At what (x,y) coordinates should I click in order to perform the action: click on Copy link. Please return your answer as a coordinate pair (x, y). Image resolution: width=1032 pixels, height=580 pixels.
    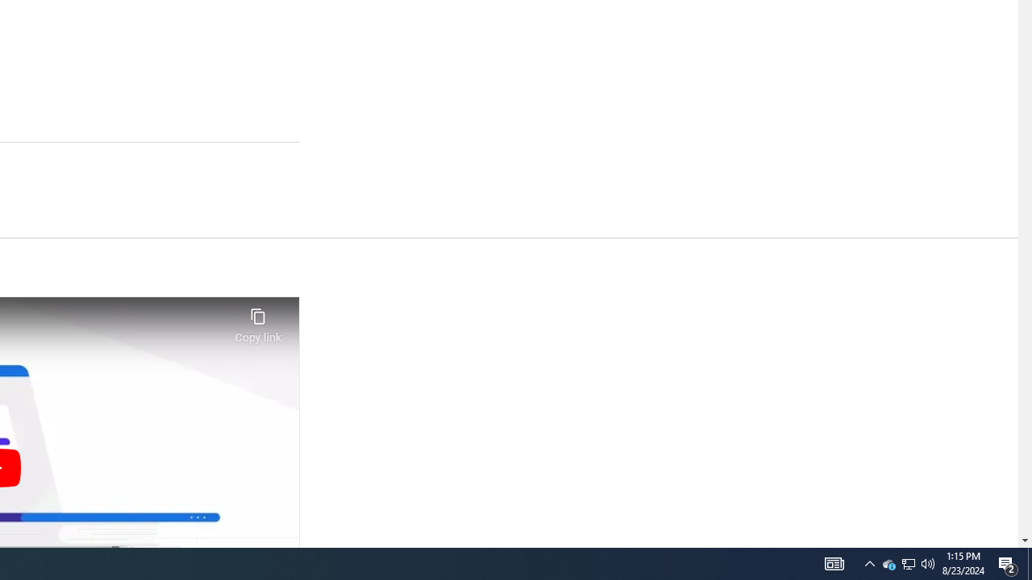
    Looking at the image, I should click on (258, 321).